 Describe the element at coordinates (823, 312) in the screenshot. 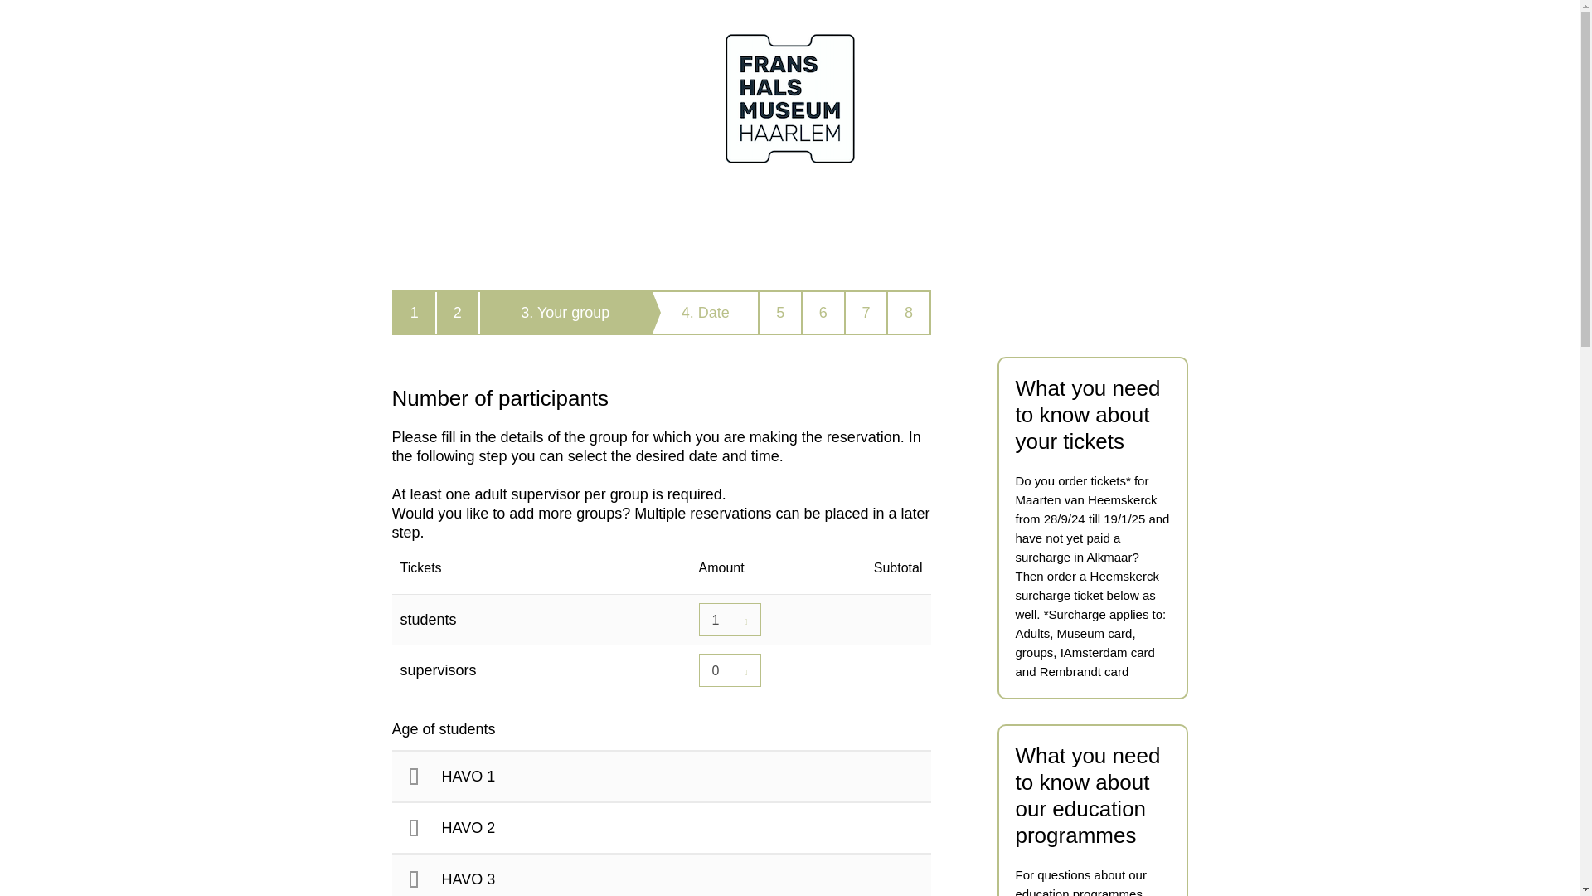

I see `6` at that location.